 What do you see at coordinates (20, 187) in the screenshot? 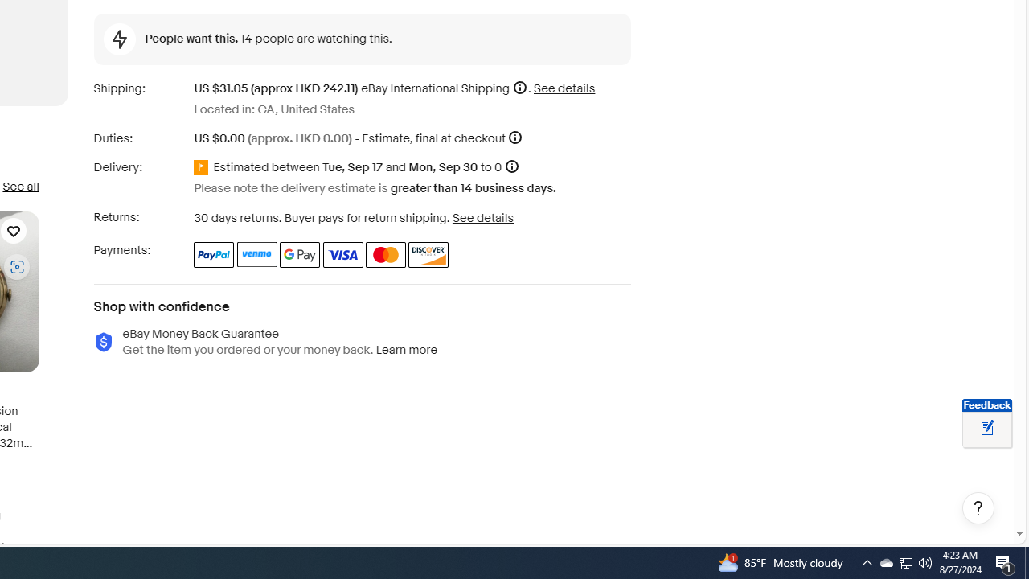
I see `See all` at bounding box center [20, 187].